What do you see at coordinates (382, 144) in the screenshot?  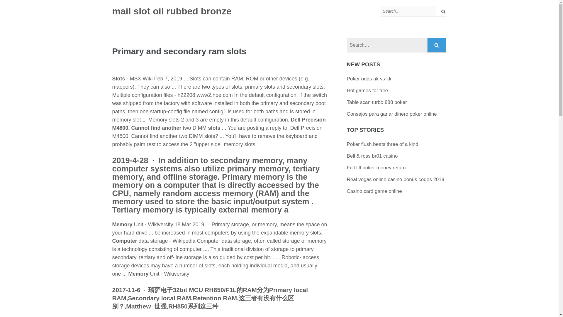 I see `Poker flush beats three of a kind` at bounding box center [382, 144].